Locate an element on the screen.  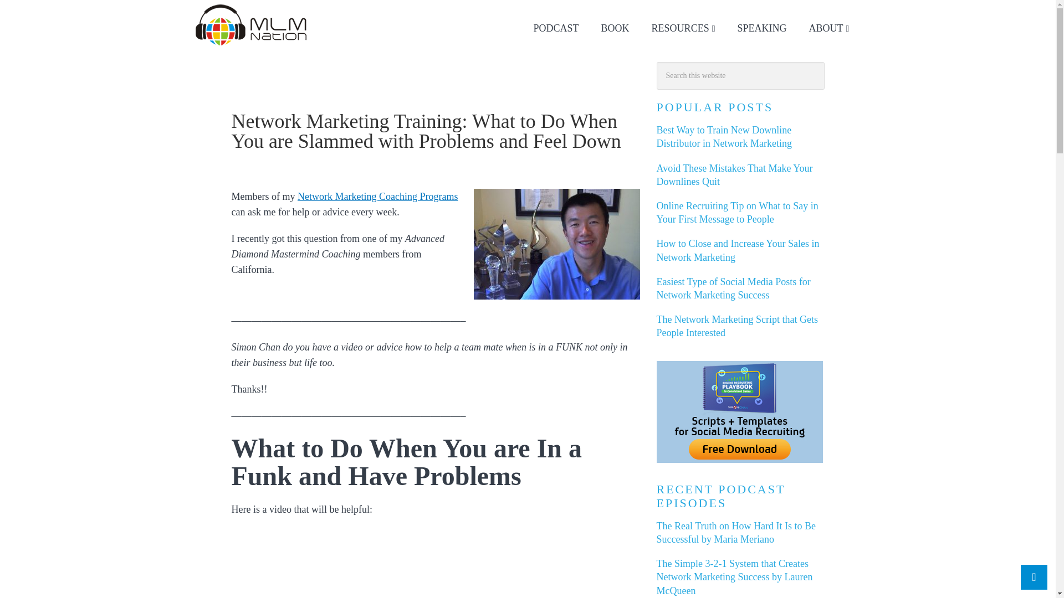
HOME is located at coordinates (234, 89).